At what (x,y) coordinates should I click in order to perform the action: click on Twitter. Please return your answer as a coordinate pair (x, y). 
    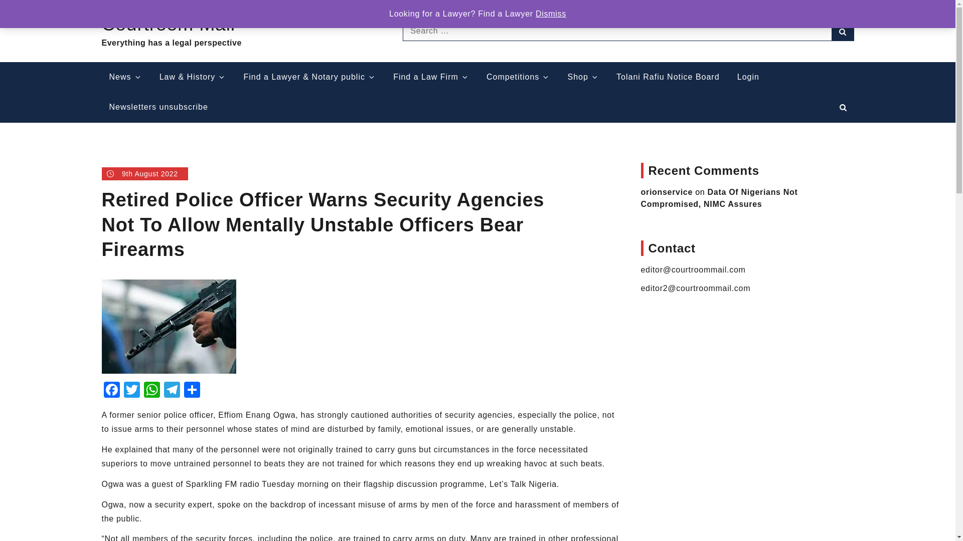
    Looking at the image, I should click on (131, 391).